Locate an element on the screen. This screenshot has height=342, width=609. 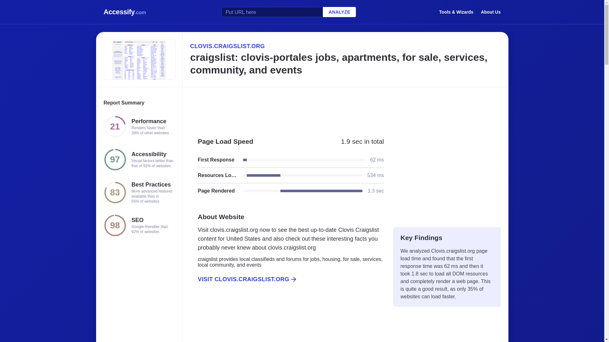
Advertisement is located at coordinates (447, 175).